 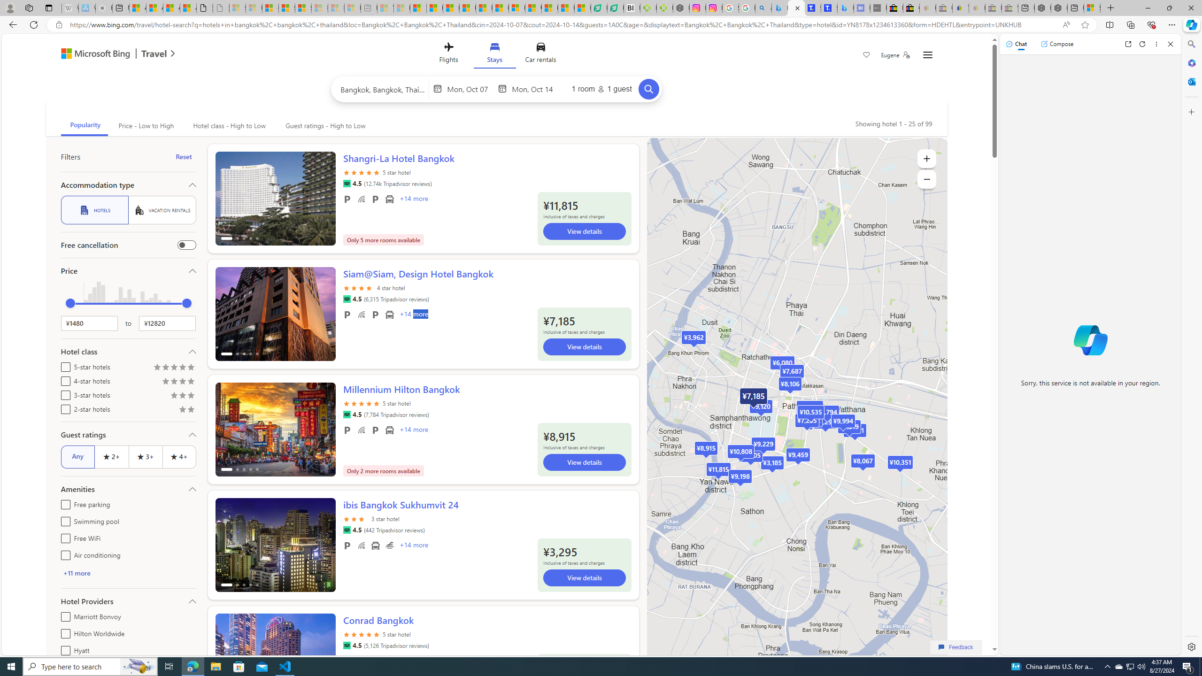 I want to click on 4-star hotels, so click(x=64, y=379).